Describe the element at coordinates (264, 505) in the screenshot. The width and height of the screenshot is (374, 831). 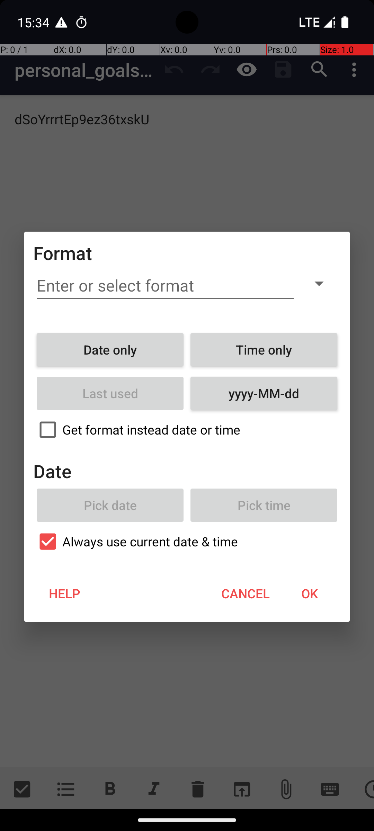
I see `Pick time` at that location.